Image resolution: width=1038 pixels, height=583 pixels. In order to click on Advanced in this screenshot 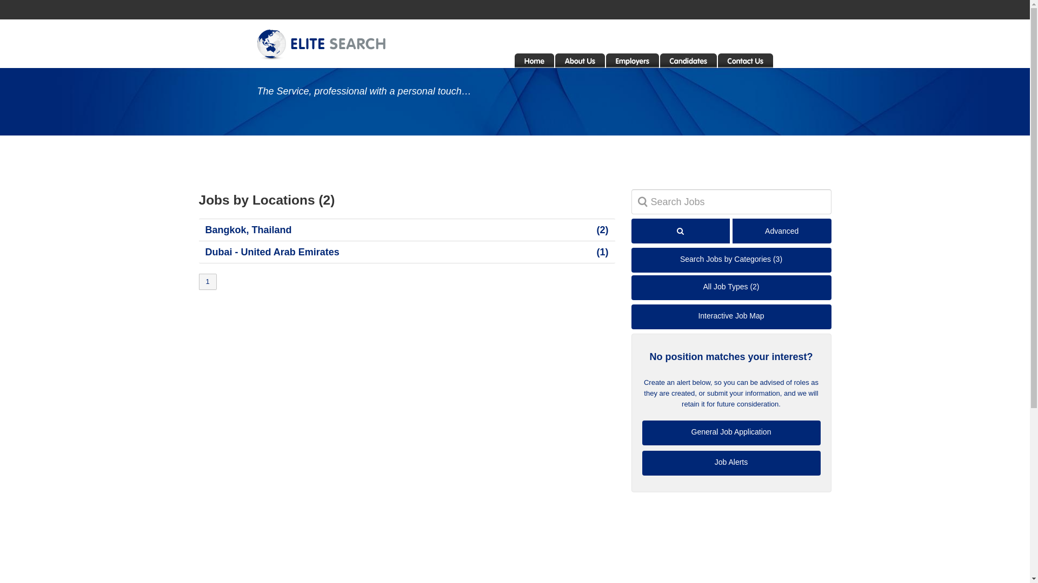, I will do `click(782, 231)`.